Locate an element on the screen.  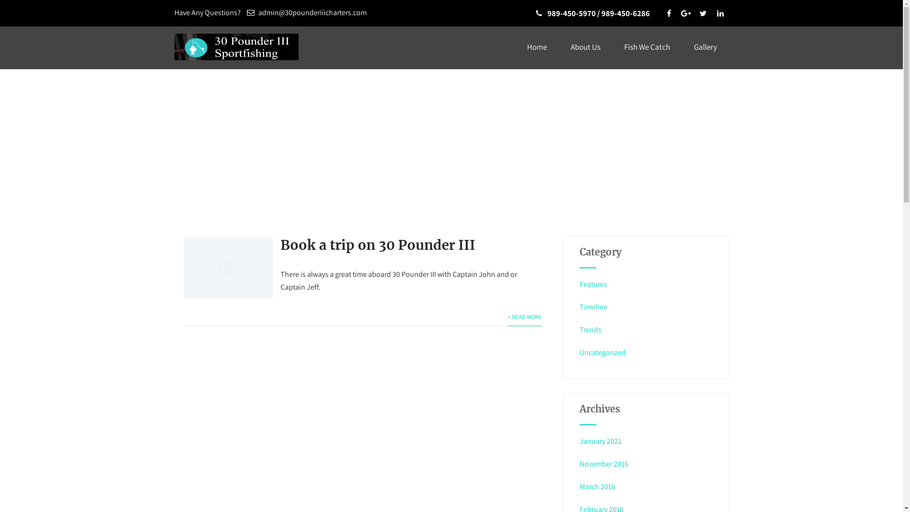
Gallery is located at coordinates (705, 47).